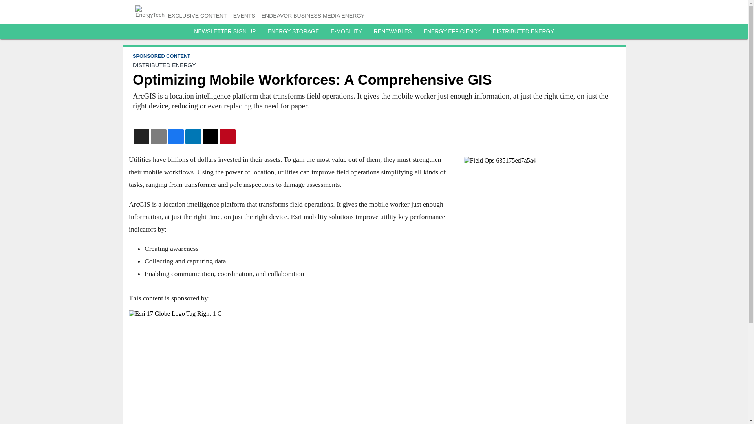 Image resolution: width=754 pixels, height=424 pixels. I want to click on Esri 17 Globe Logo Tag Right 1 C, so click(290, 360).